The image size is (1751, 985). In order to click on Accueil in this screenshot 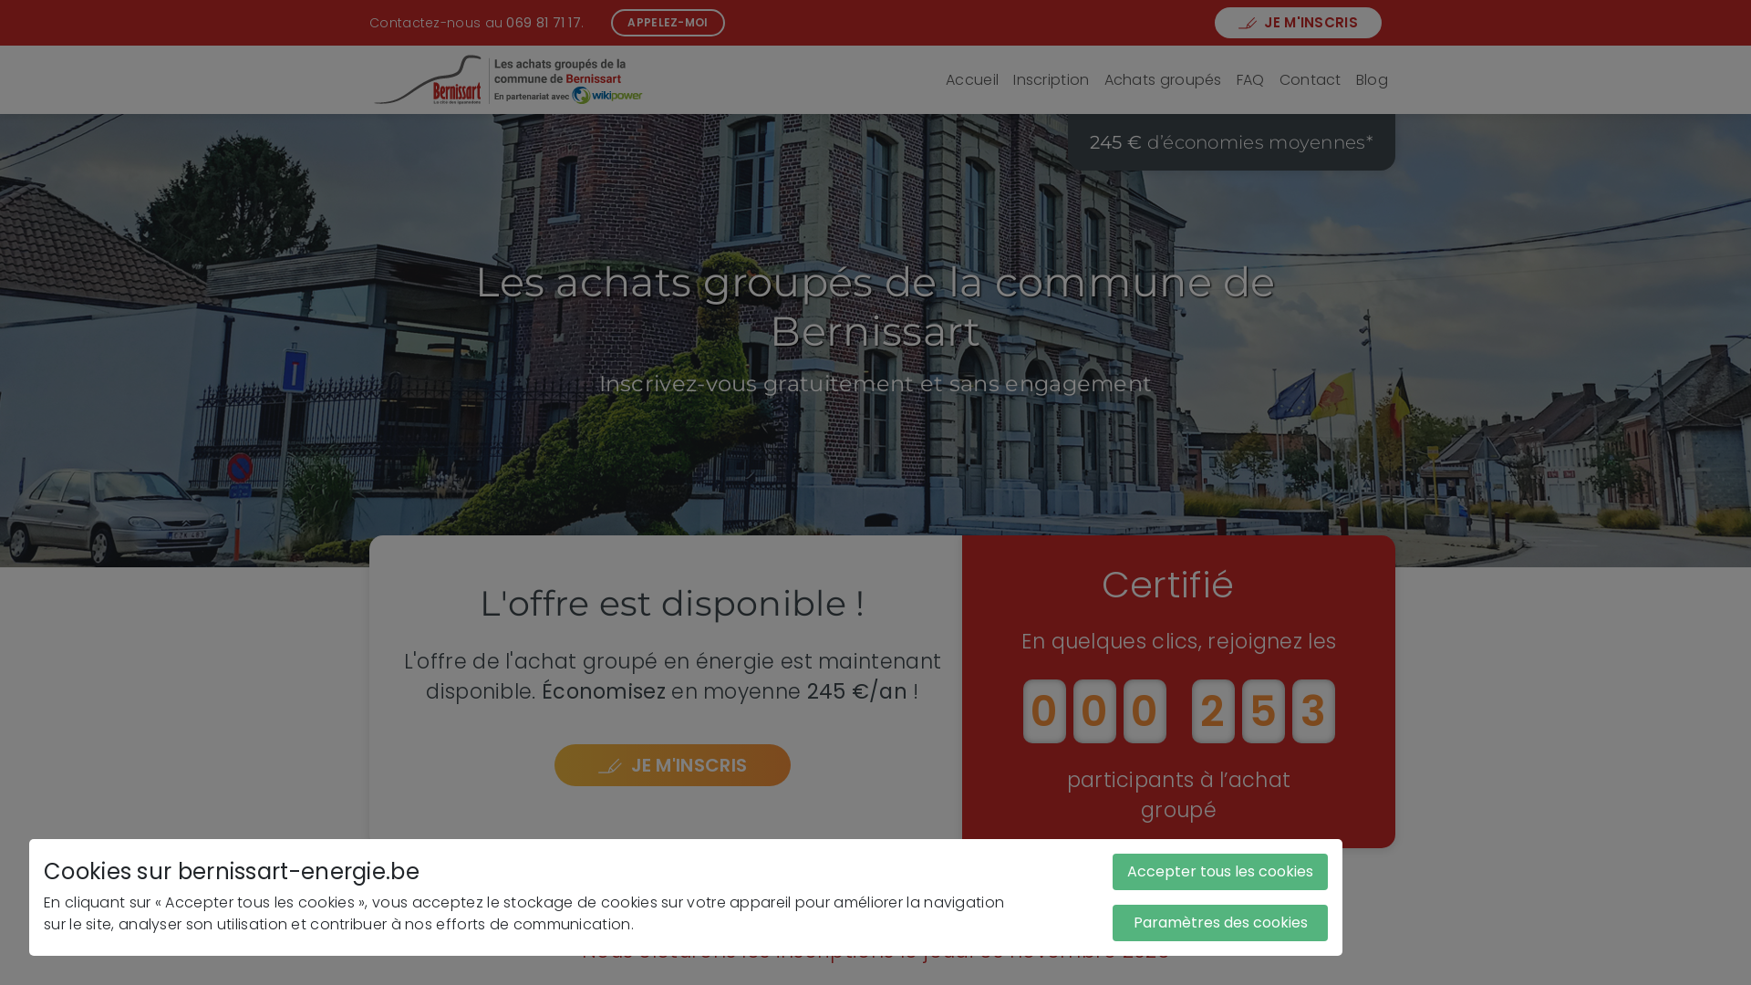, I will do `click(972, 80)`.